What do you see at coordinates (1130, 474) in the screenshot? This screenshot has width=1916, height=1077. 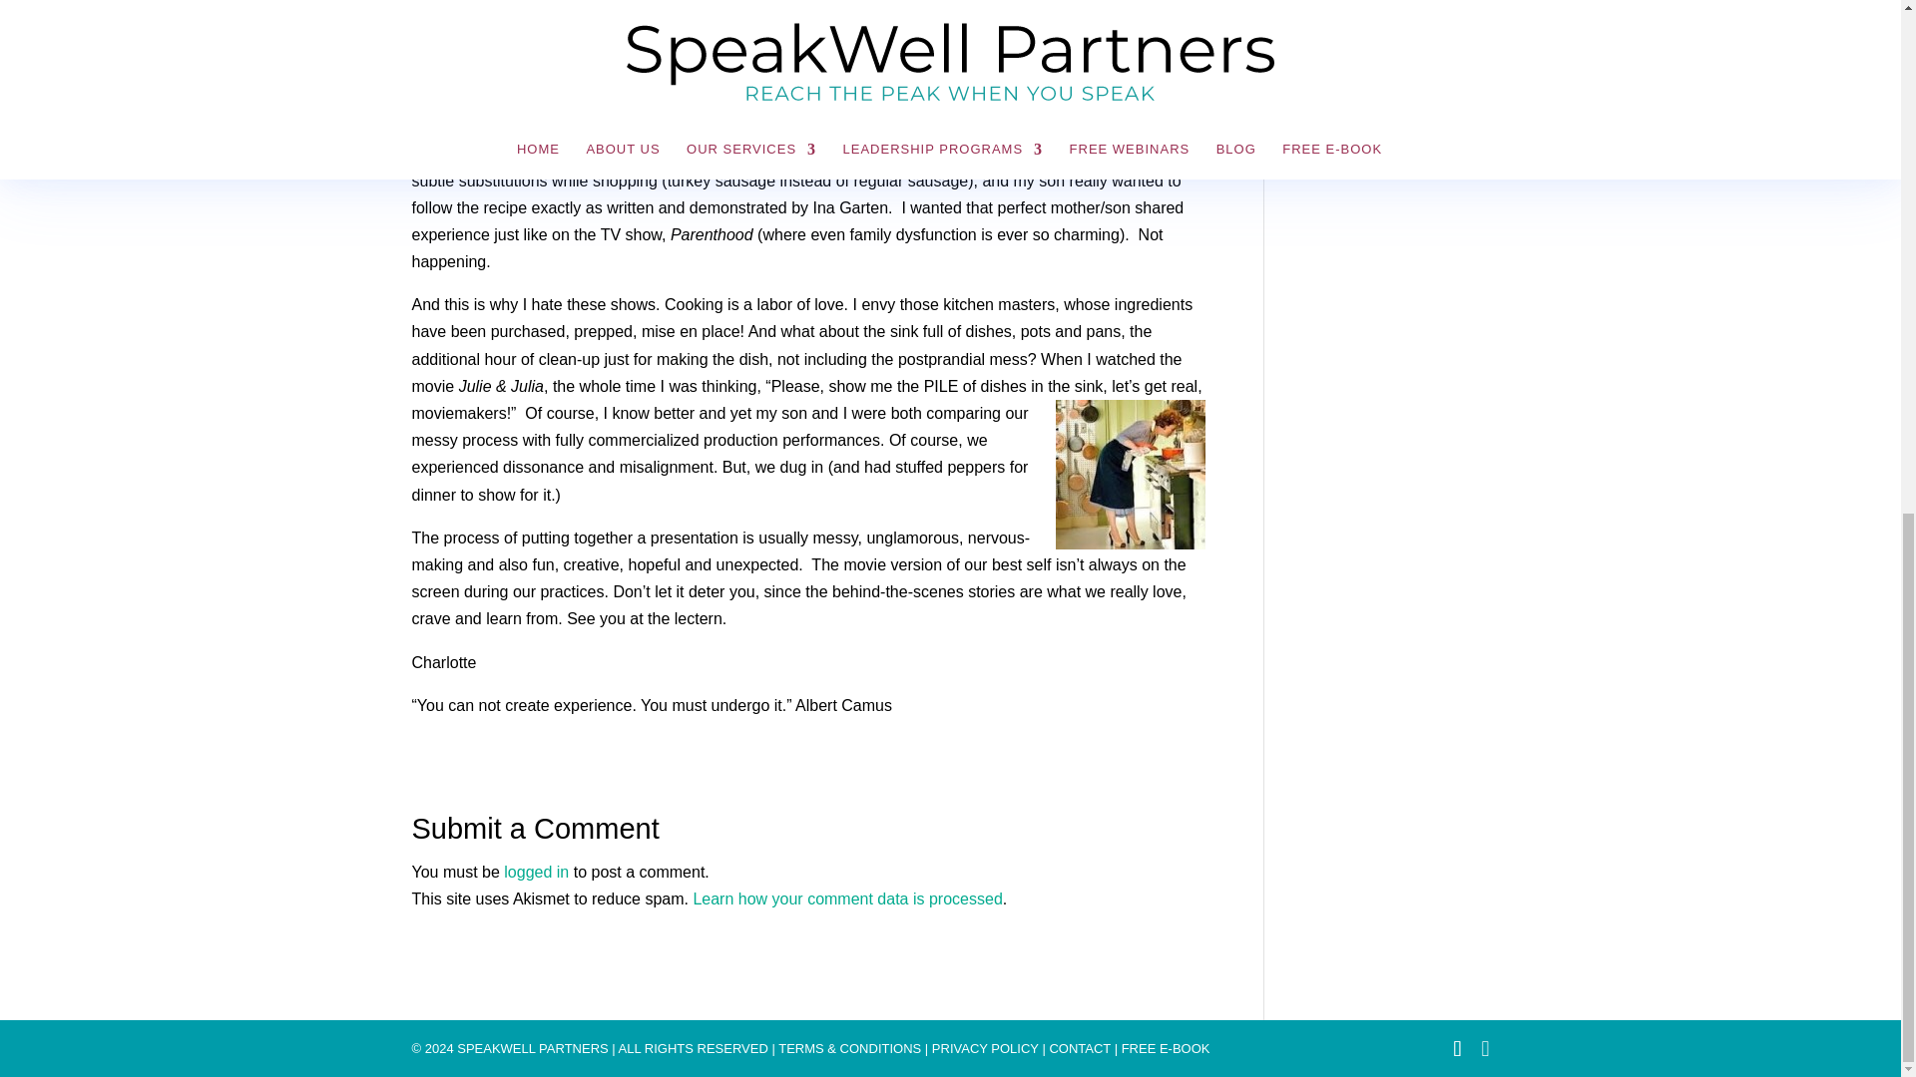 I see `Unknown-2` at bounding box center [1130, 474].